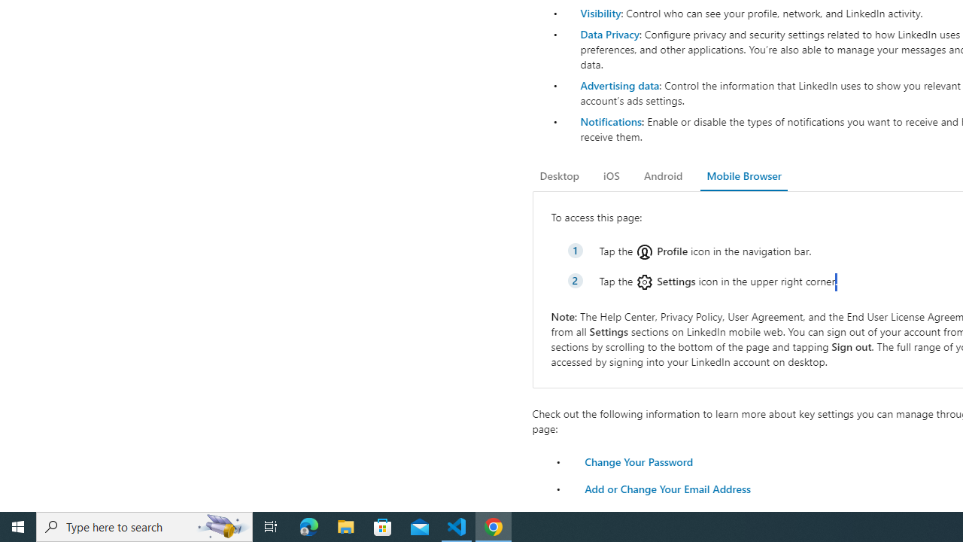 The image size is (963, 542). I want to click on iOS, so click(611, 176).